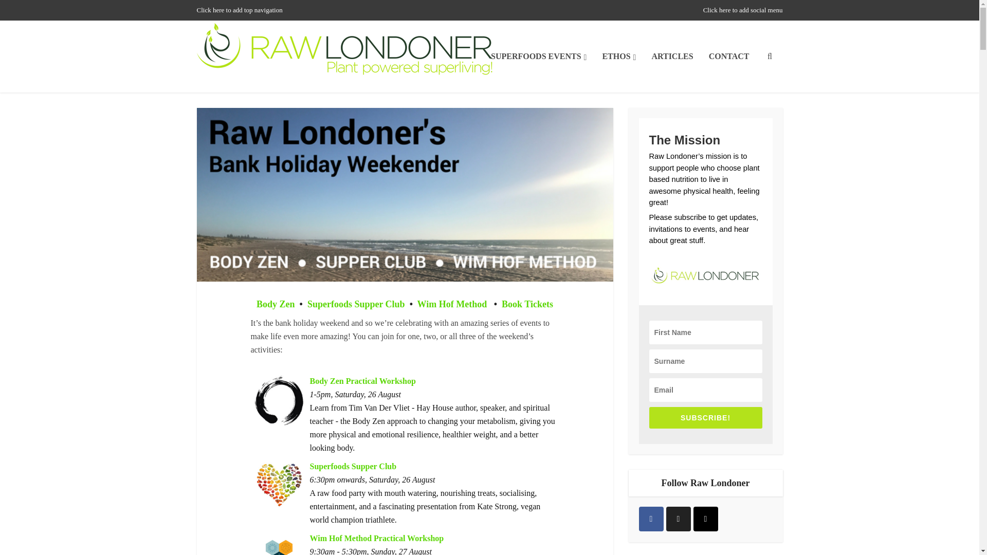 Image resolution: width=987 pixels, height=555 pixels. What do you see at coordinates (651, 519) in the screenshot?
I see `Facebook` at bounding box center [651, 519].